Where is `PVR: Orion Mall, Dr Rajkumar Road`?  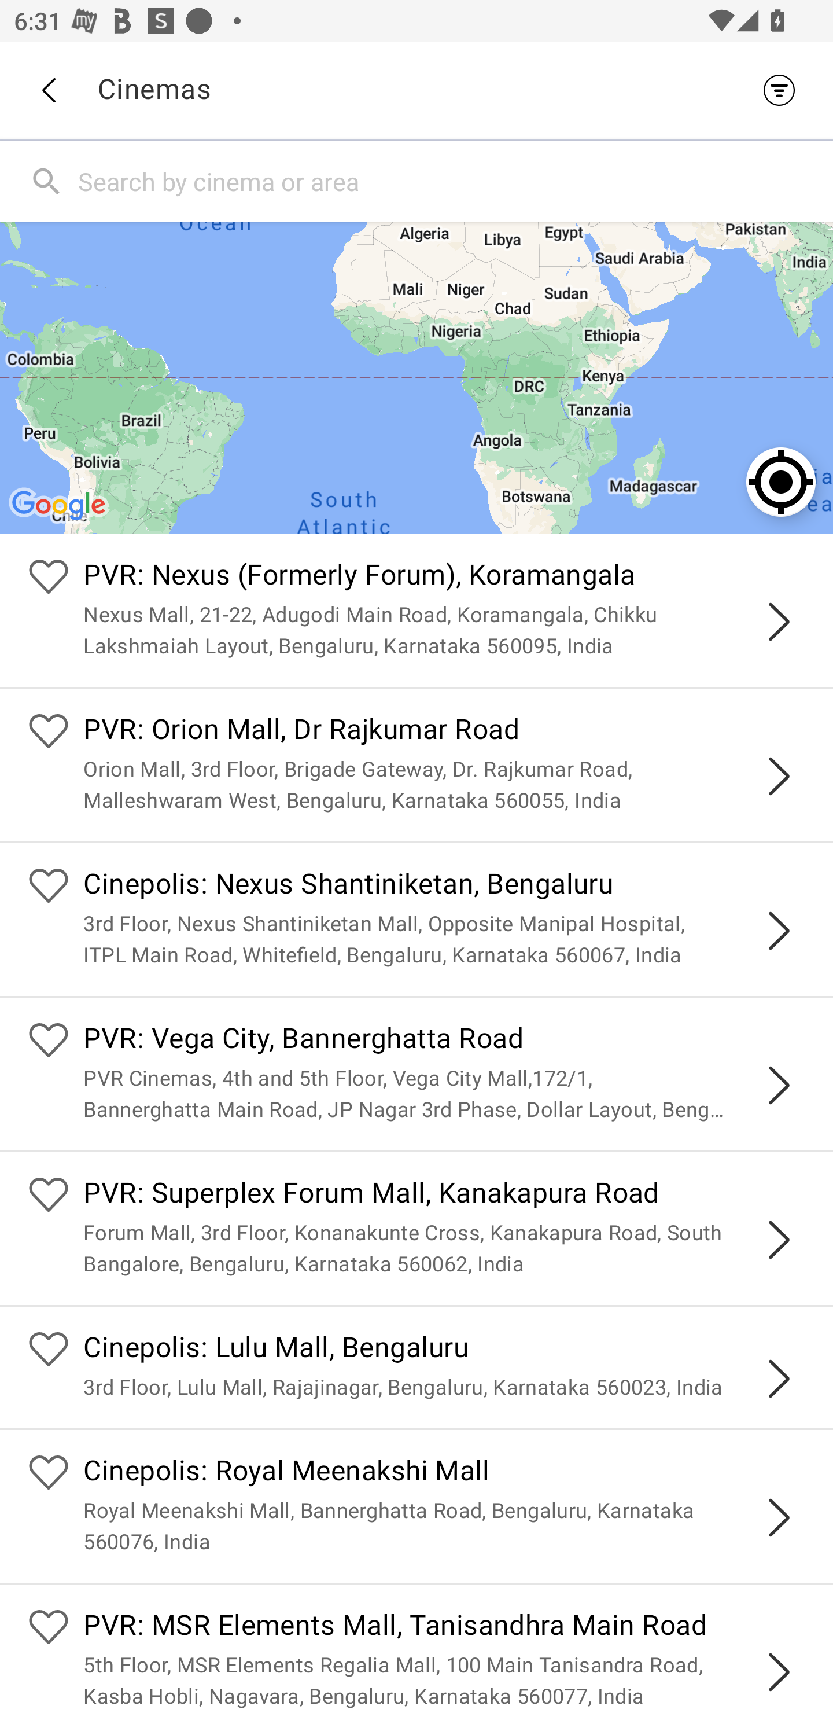 PVR: Orion Mall, Dr Rajkumar Road is located at coordinates (444, 731).